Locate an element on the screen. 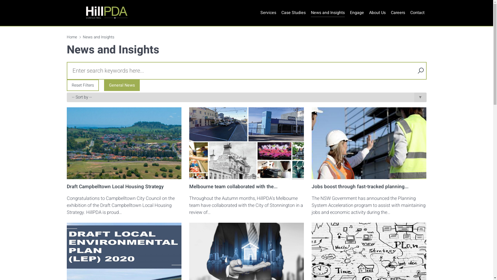  Services is located at coordinates (268, 13).